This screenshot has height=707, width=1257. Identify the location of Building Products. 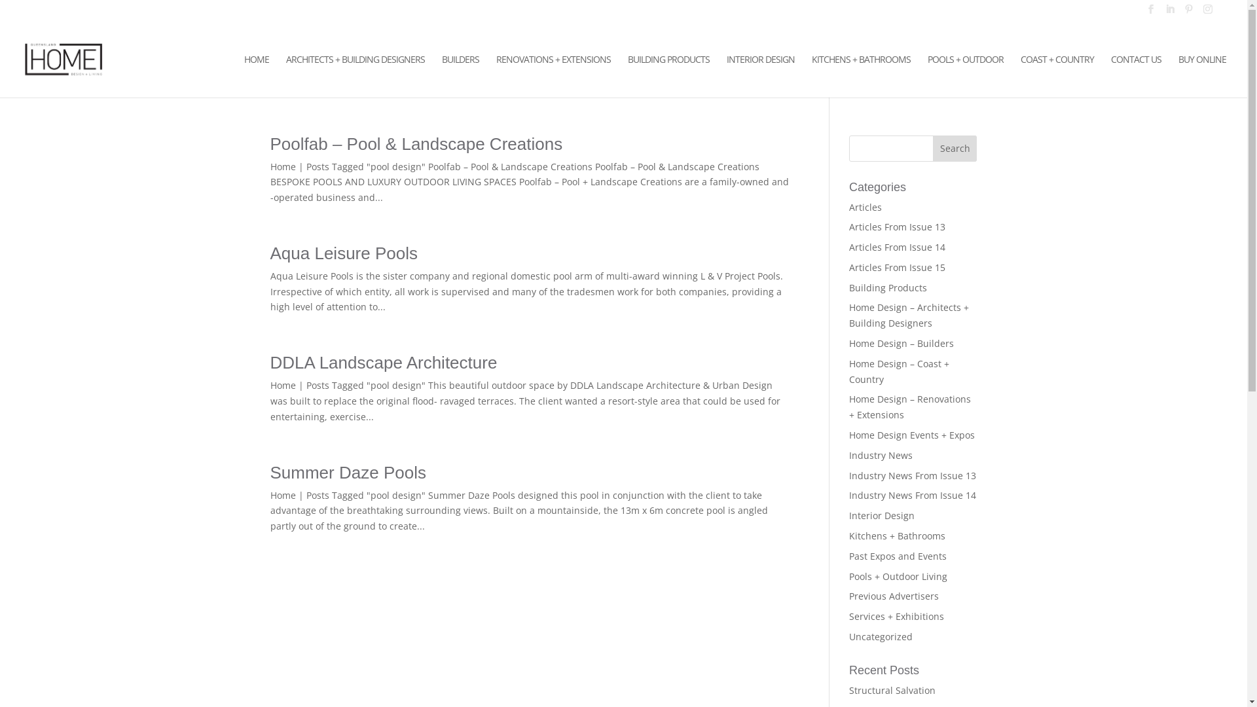
(888, 288).